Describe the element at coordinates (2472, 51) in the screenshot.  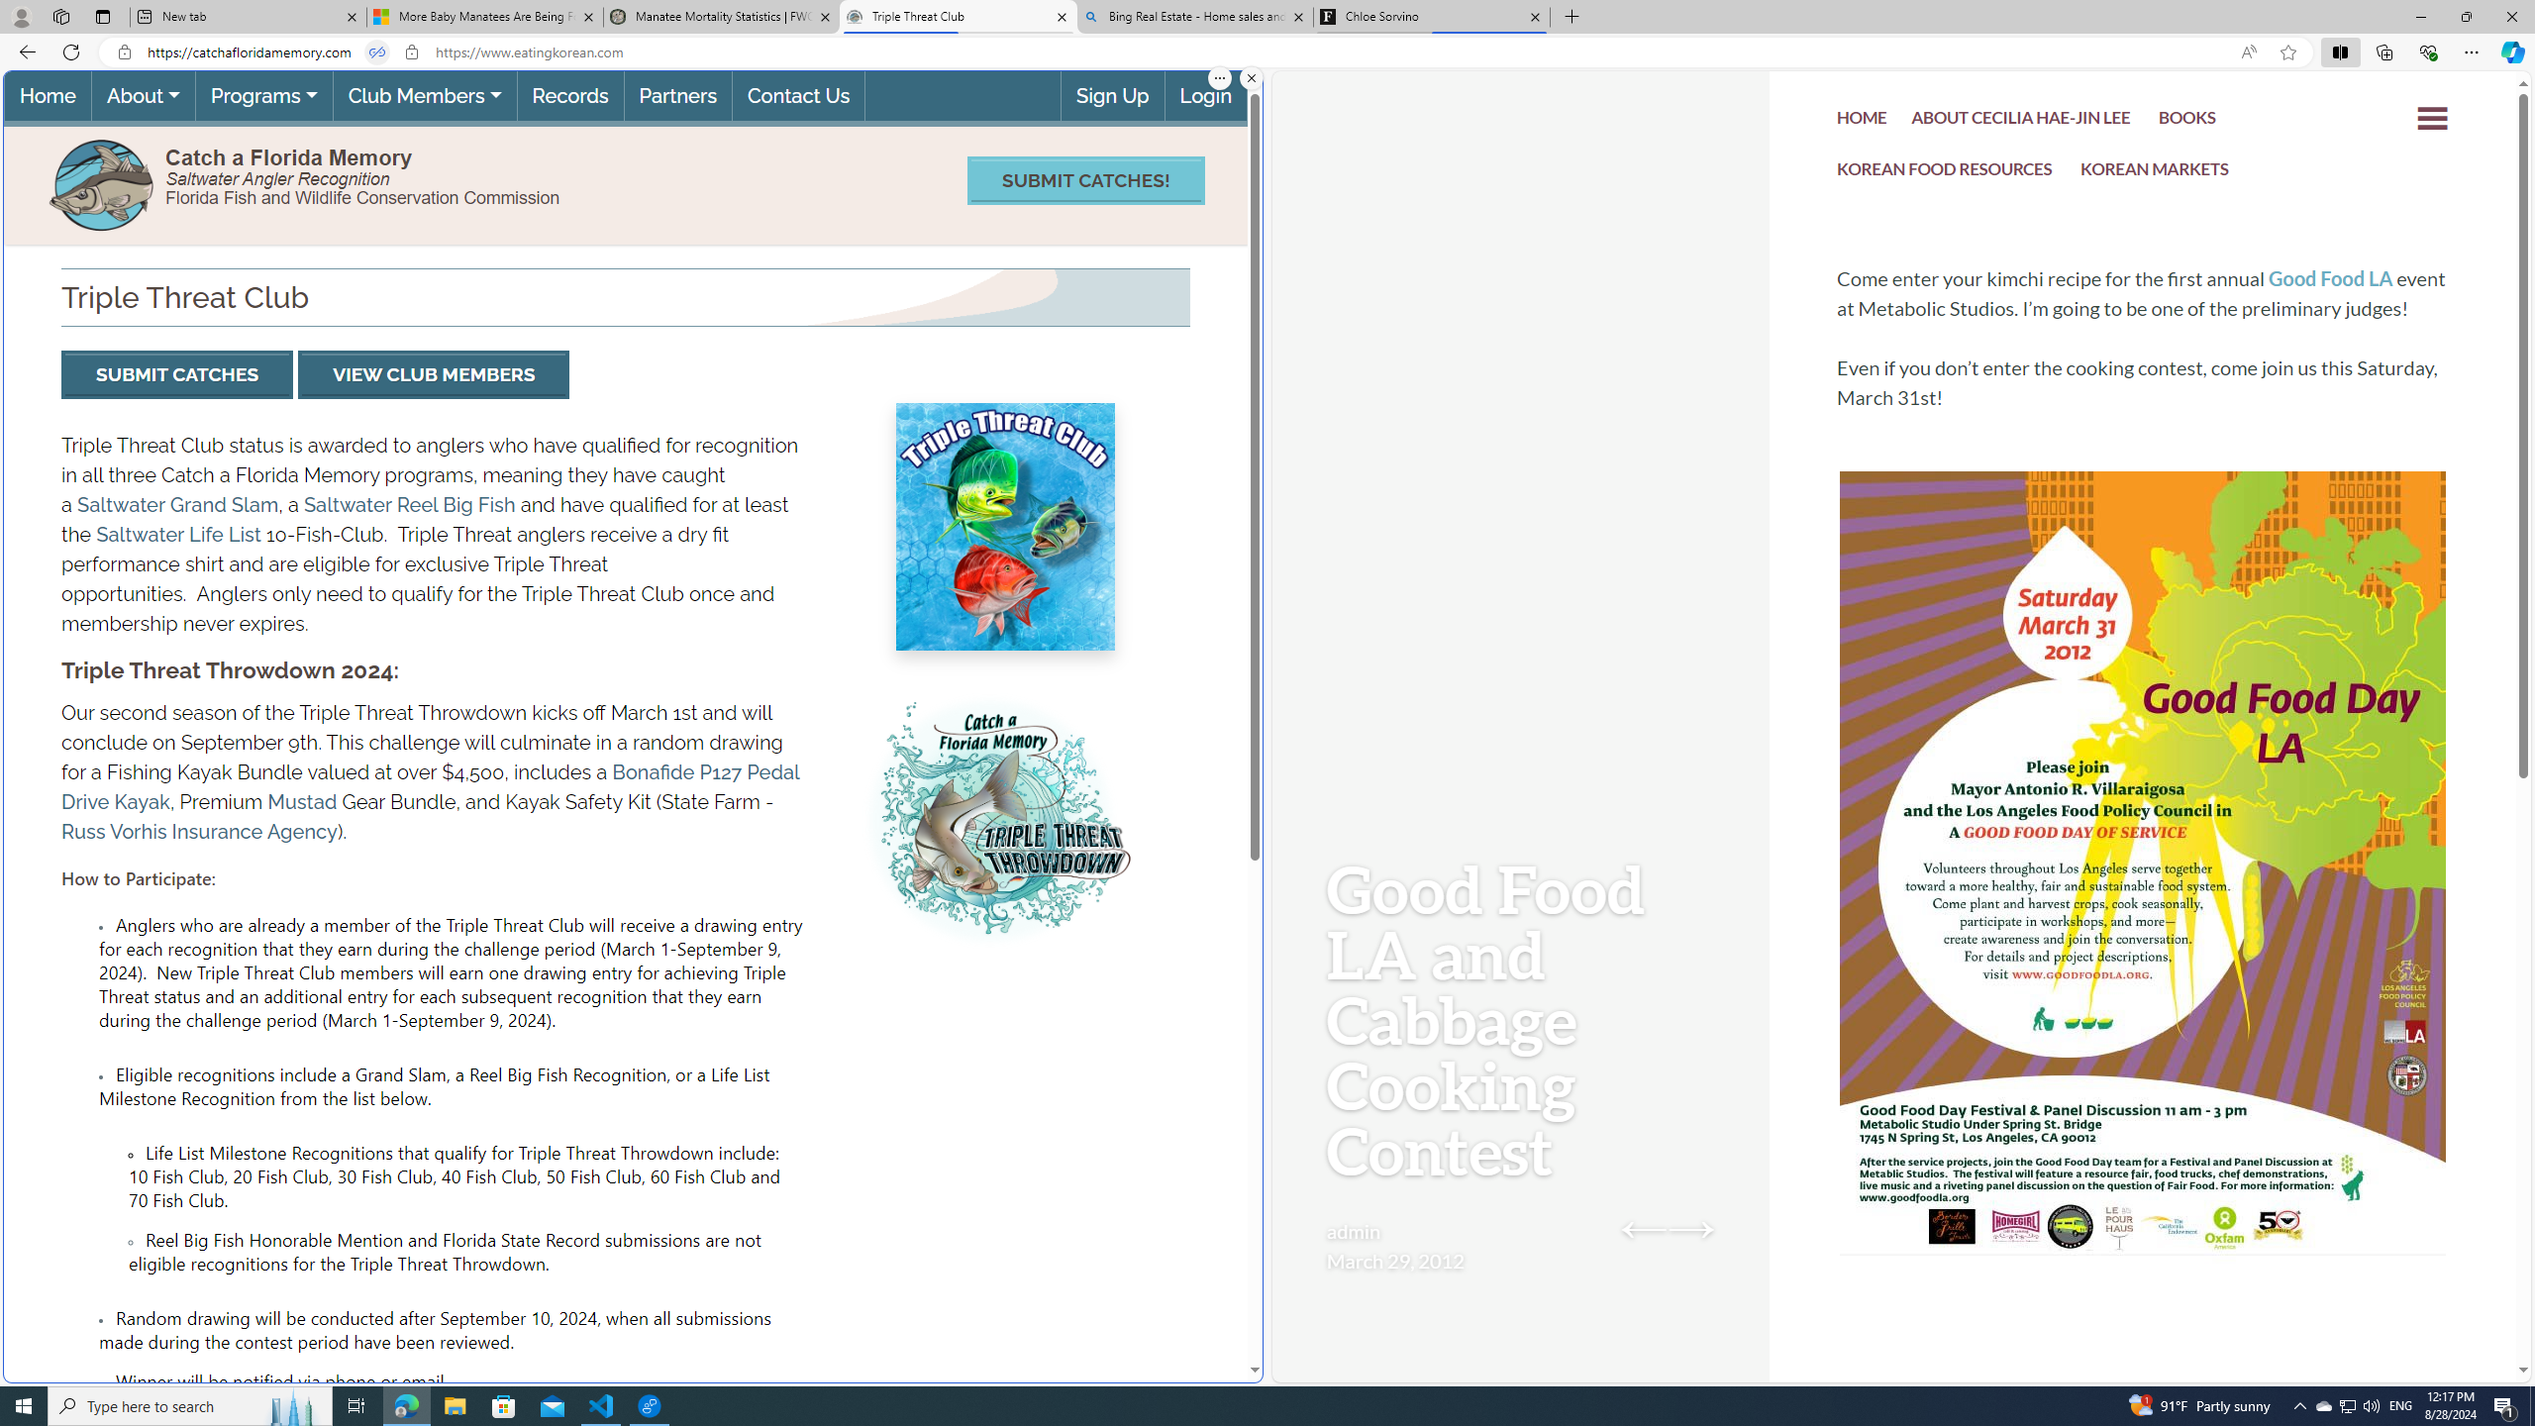
I see `Settings and more (Alt+F)` at that location.